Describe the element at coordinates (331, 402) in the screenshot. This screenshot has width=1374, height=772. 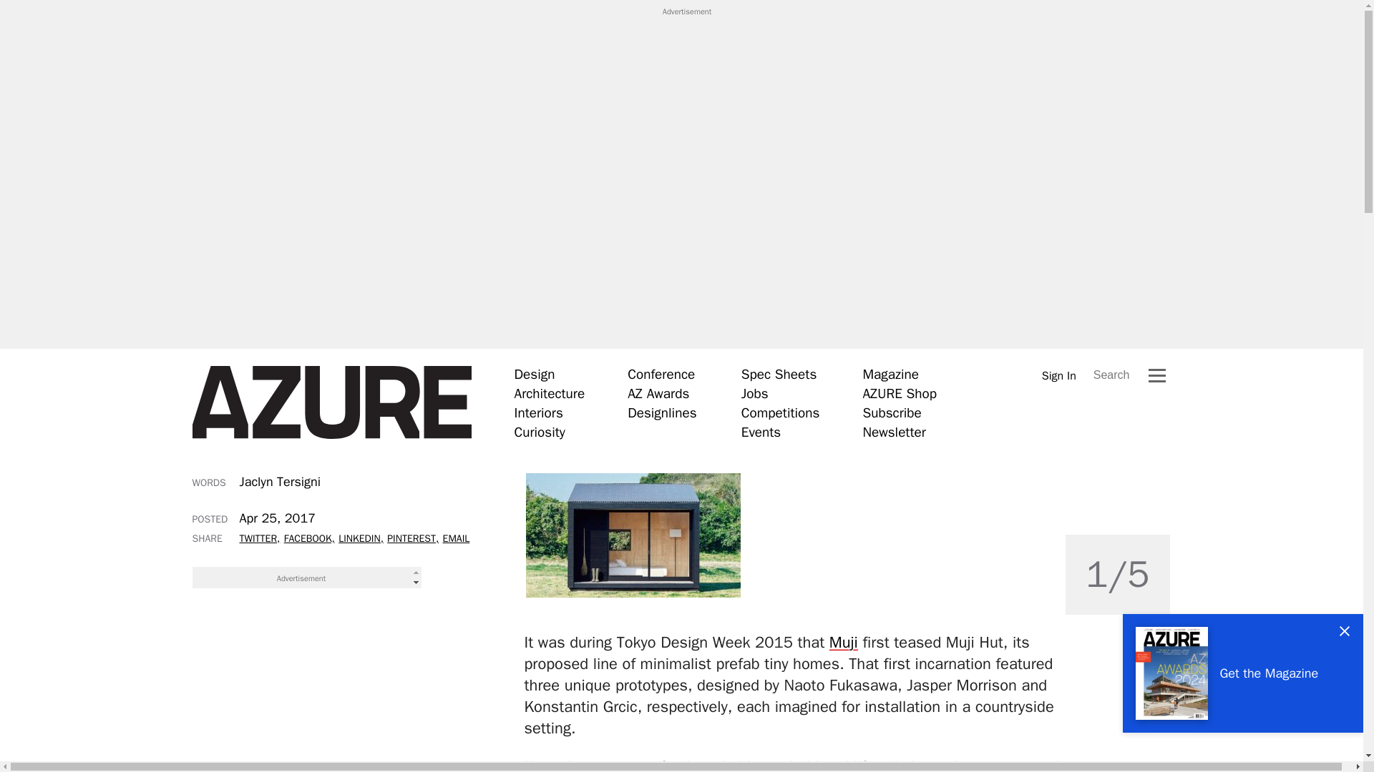
I see `Azure Magazine` at that location.